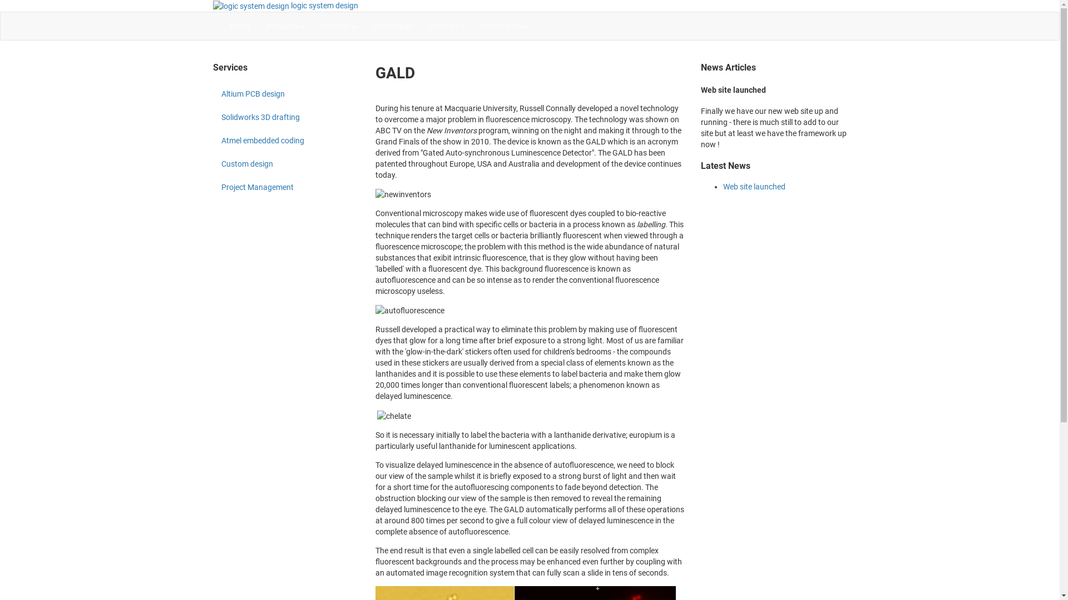 The height and width of the screenshot is (600, 1068). What do you see at coordinates (285, 6) in the screenshot?
I see `logic system design` at bounding box center [285, 6].